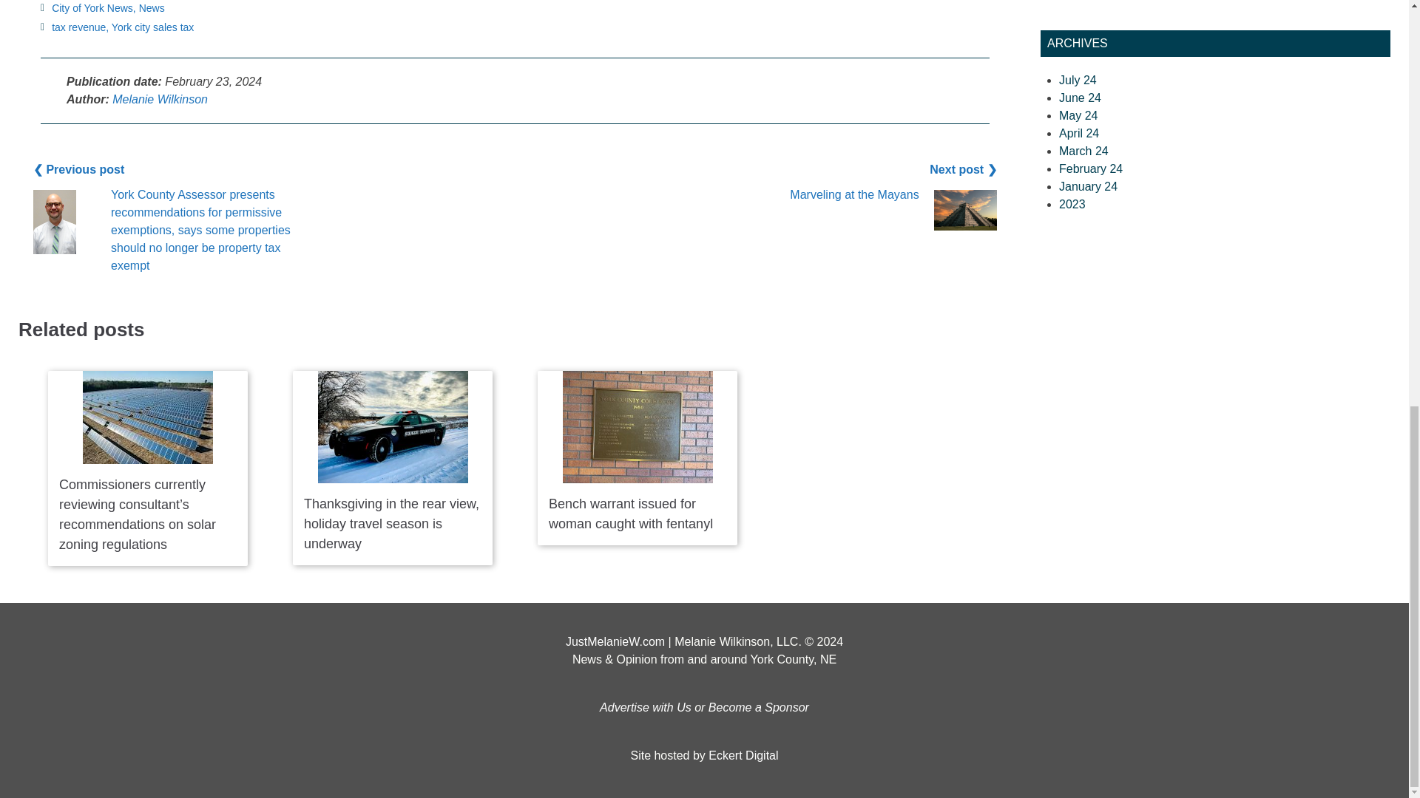 This screenshot has height=798, width=1420. I want to click on City of York News, so click(92, 8).